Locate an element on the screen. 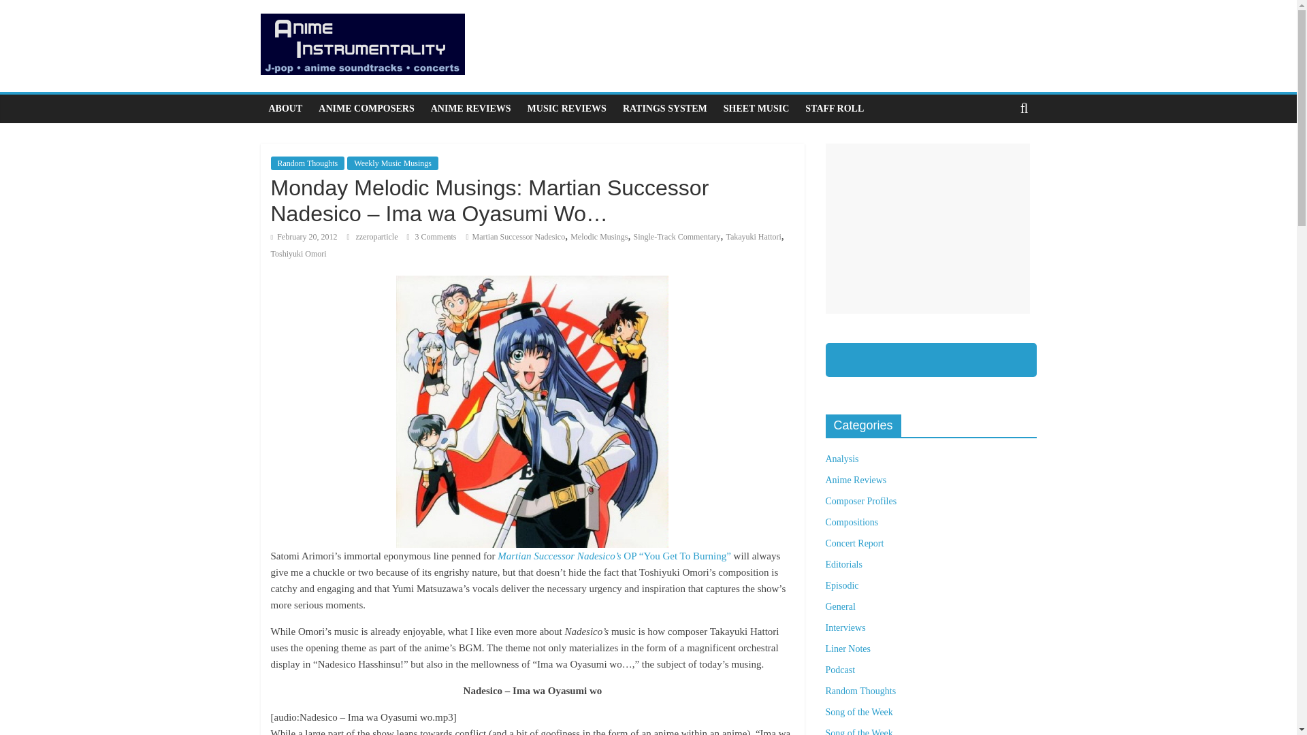 This screenshot has height=735, width=1307. SHEET MUSIC is located at coordinates (756, 109).